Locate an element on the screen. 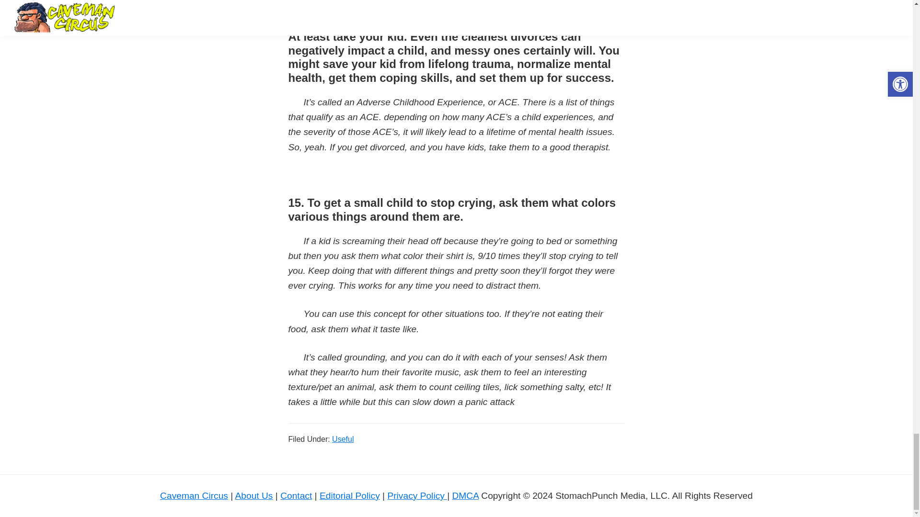 The height and width of the screenshot is (517, 920). DMCA is located at coordinates (465, 495).